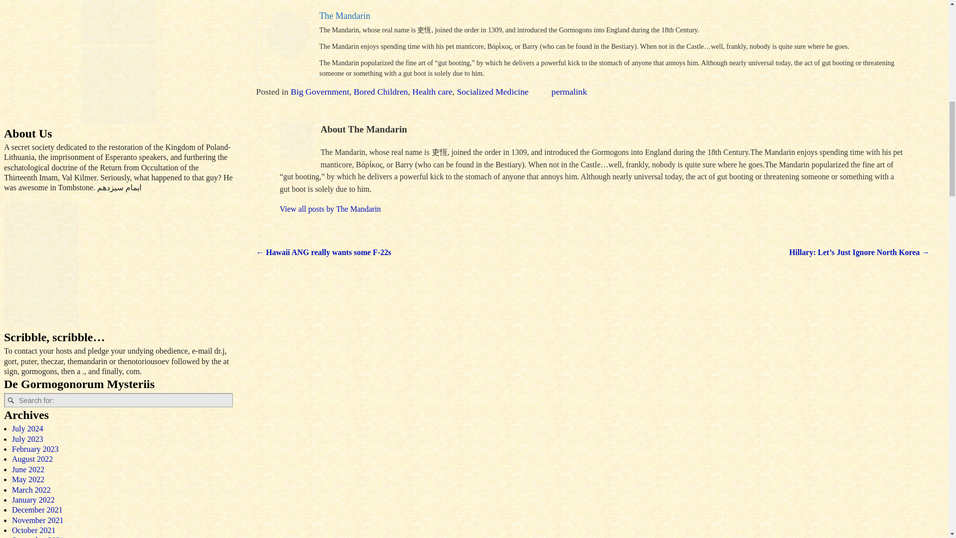 The height and width of the screenshot is (538, 956). Describe the element at coordinates (380, 92) in the screenshot. I see `Bored Children` at that location.